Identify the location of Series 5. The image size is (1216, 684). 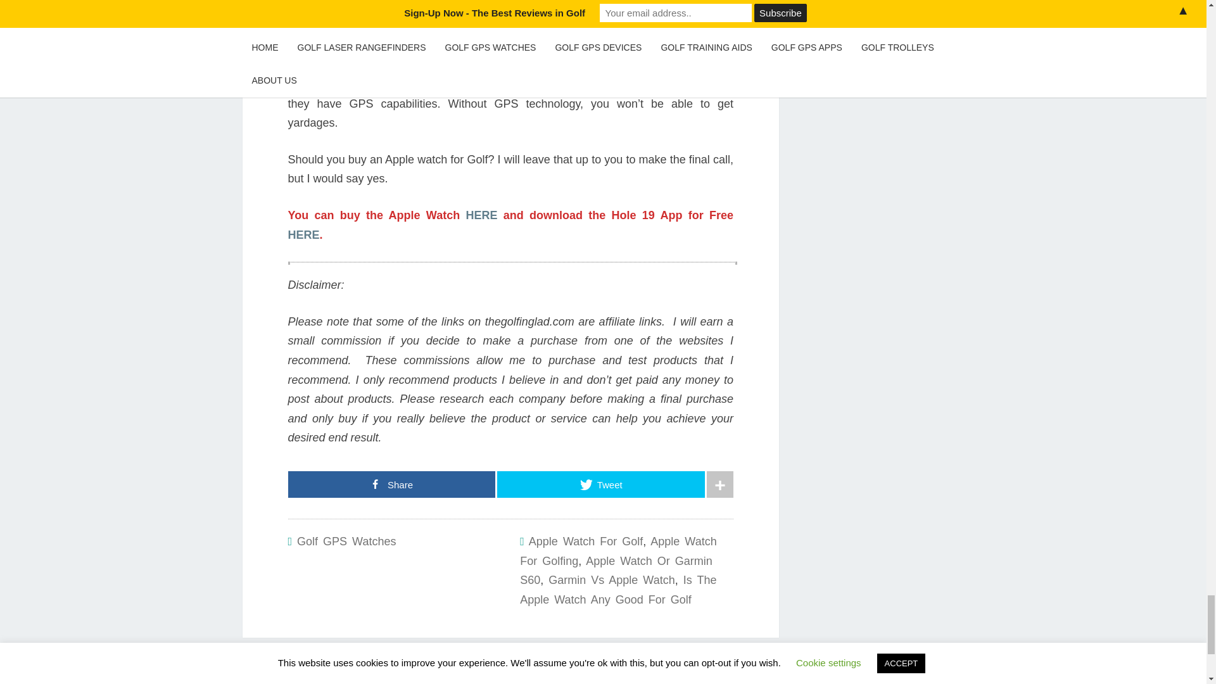
(480, 47).